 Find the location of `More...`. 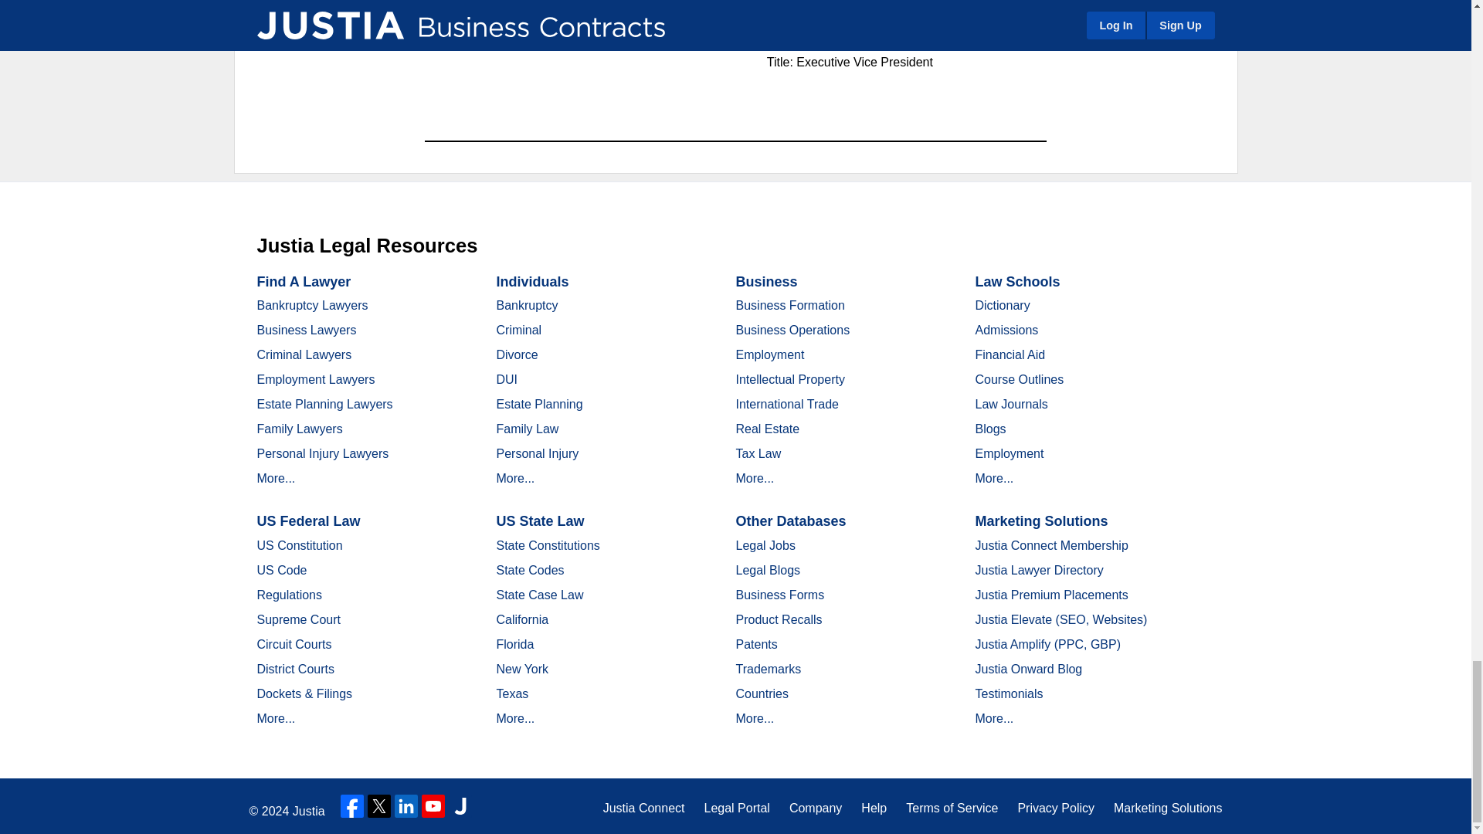

More... is located at coordinates (276, 478).